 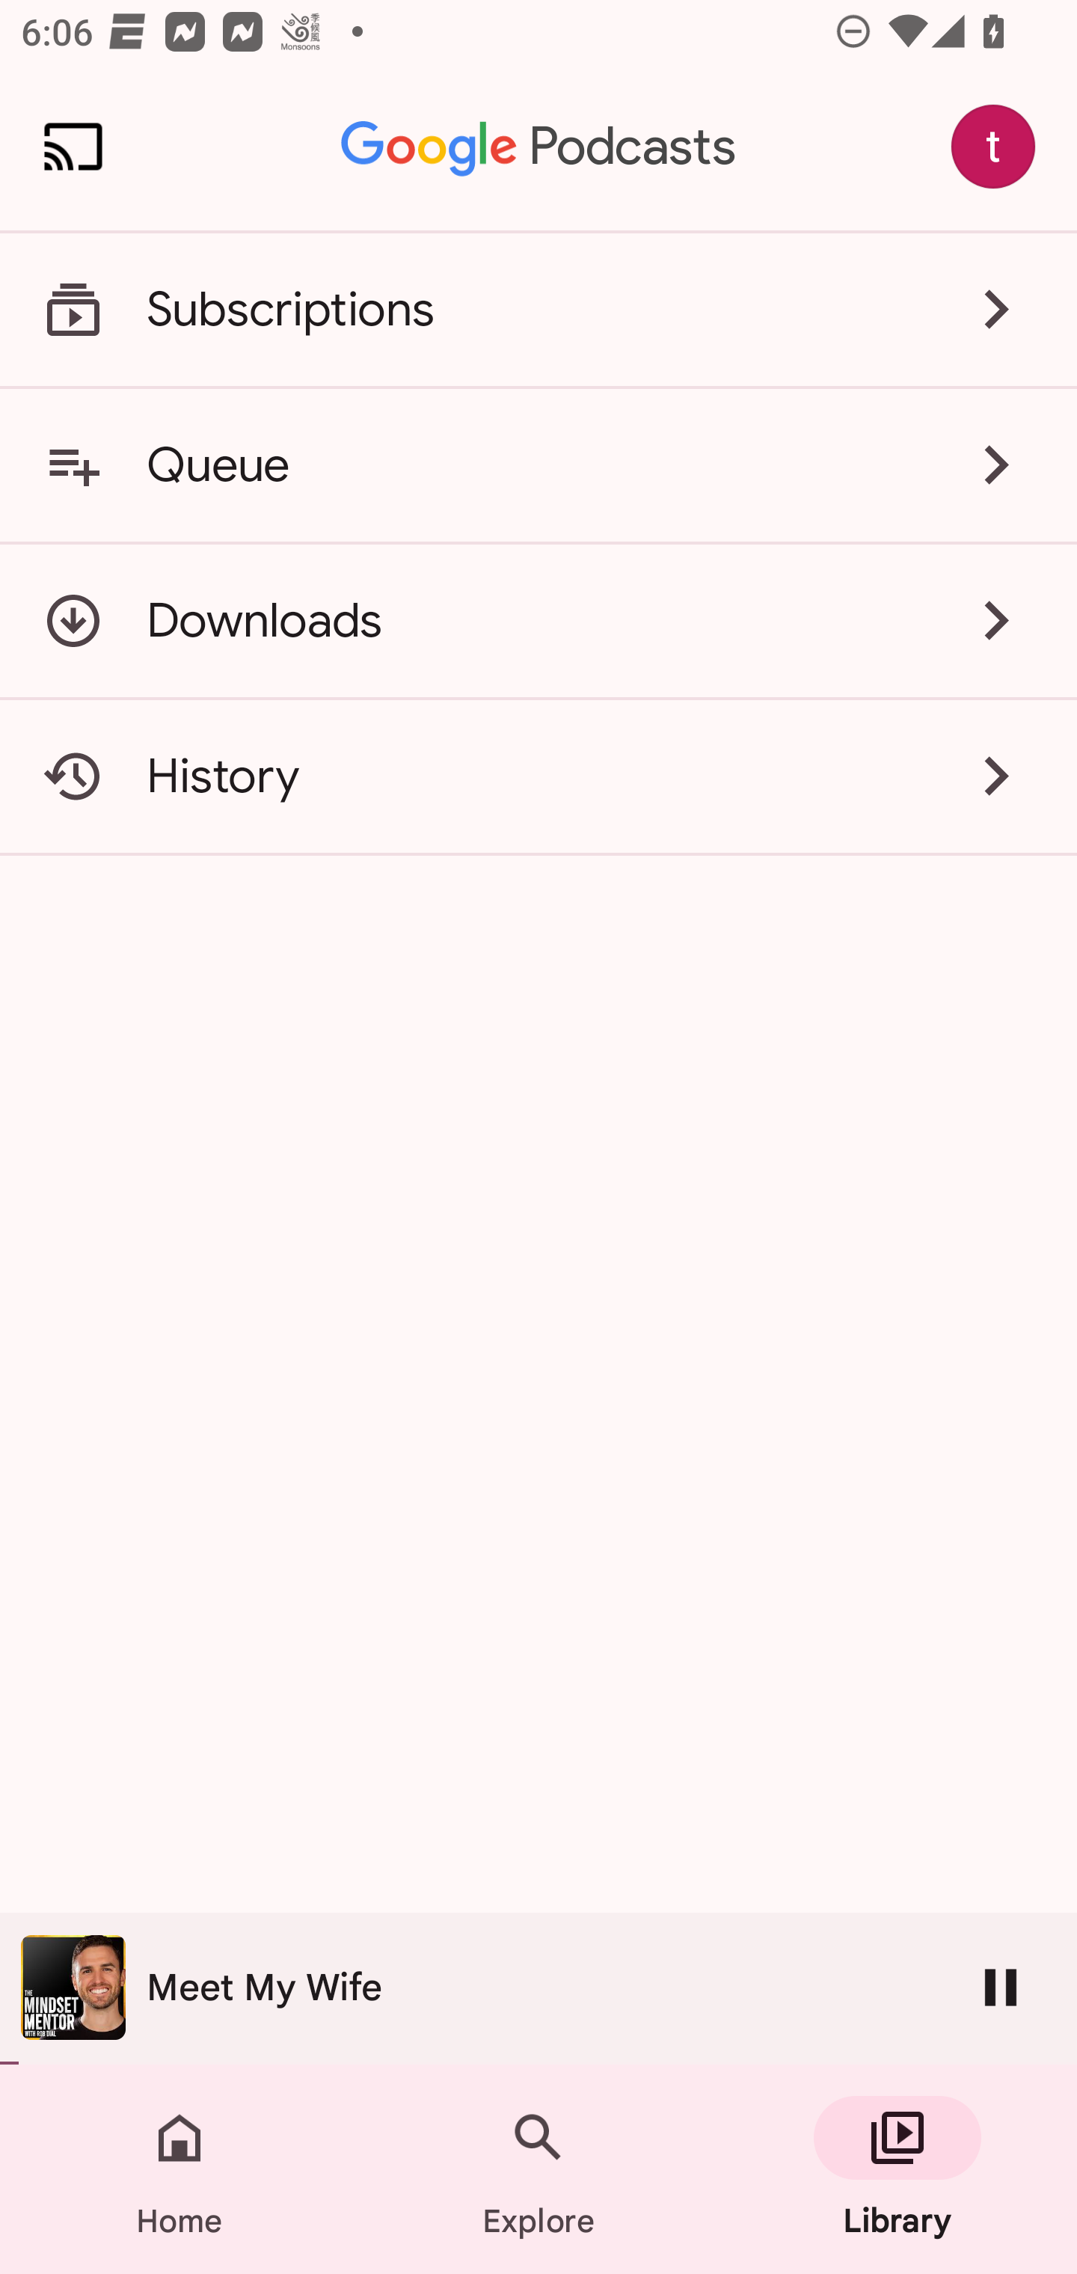 I want to click on Subscriptions, so click(x=538, y=310).